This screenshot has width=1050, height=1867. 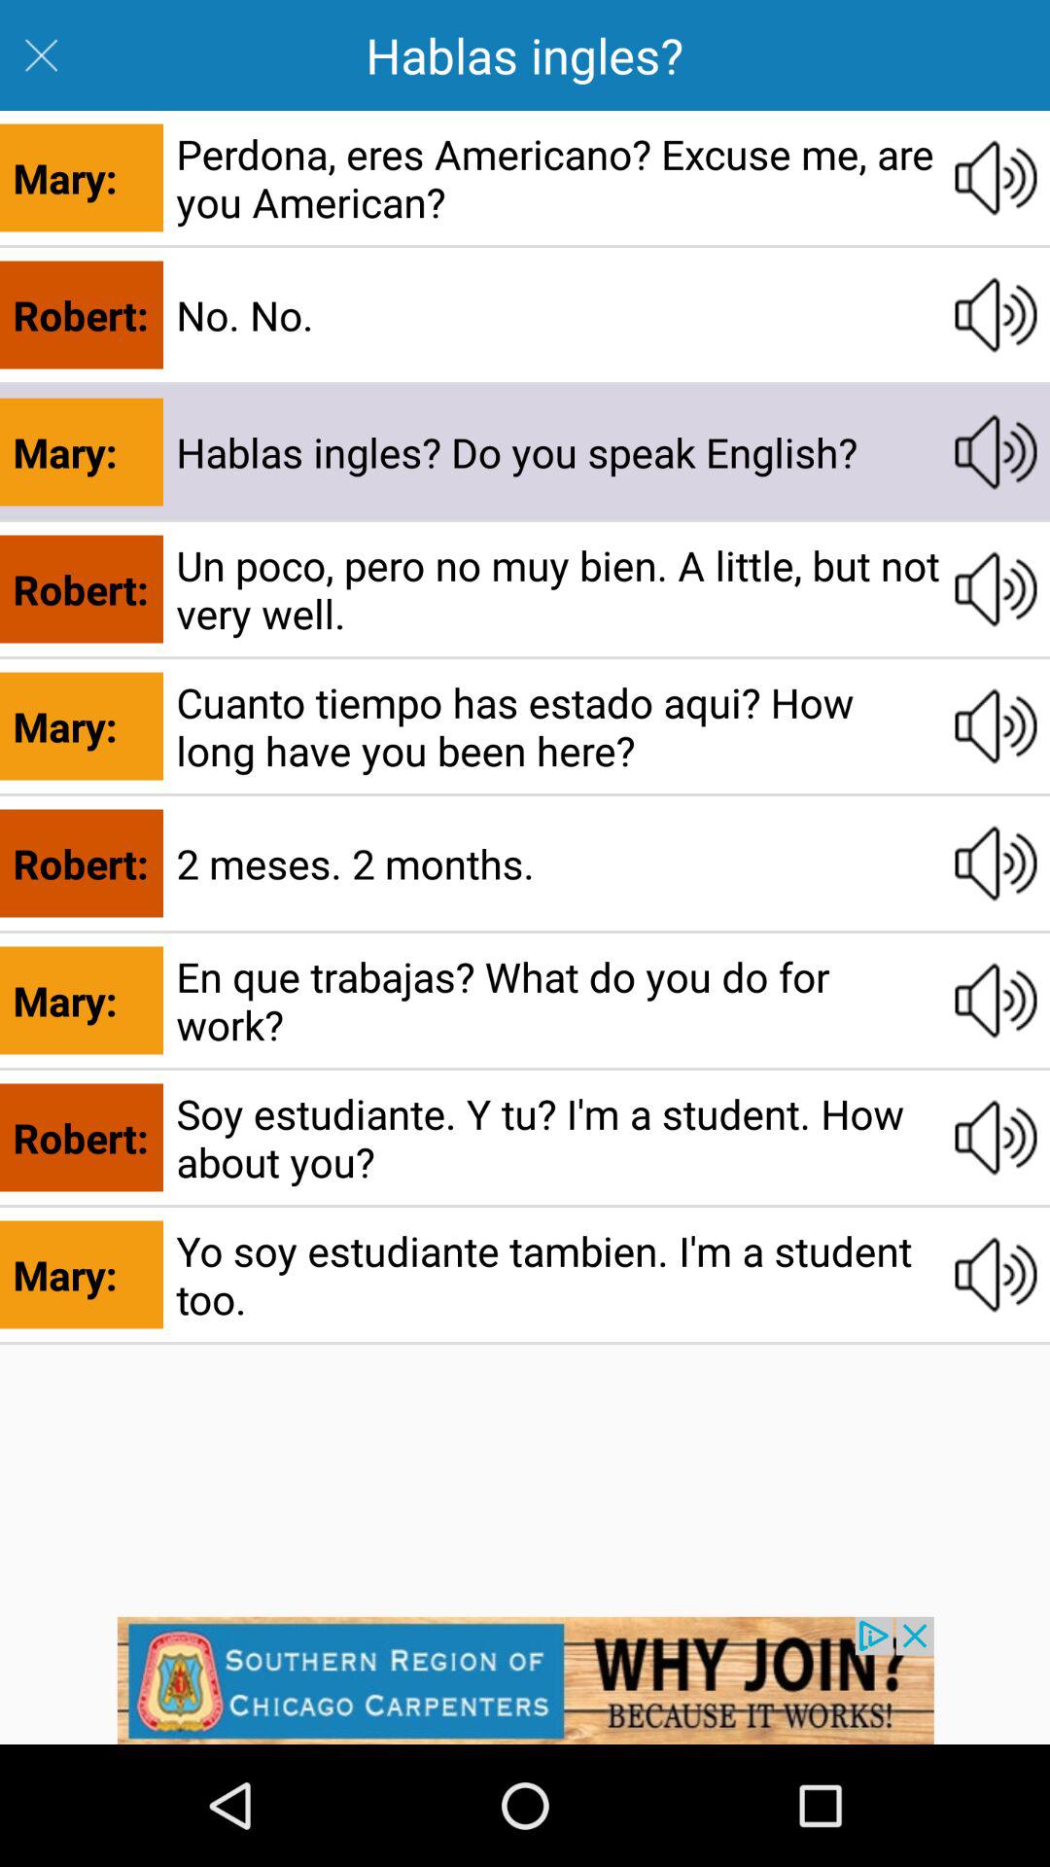 I want to click on second sound button, so click(x=996, y=315).